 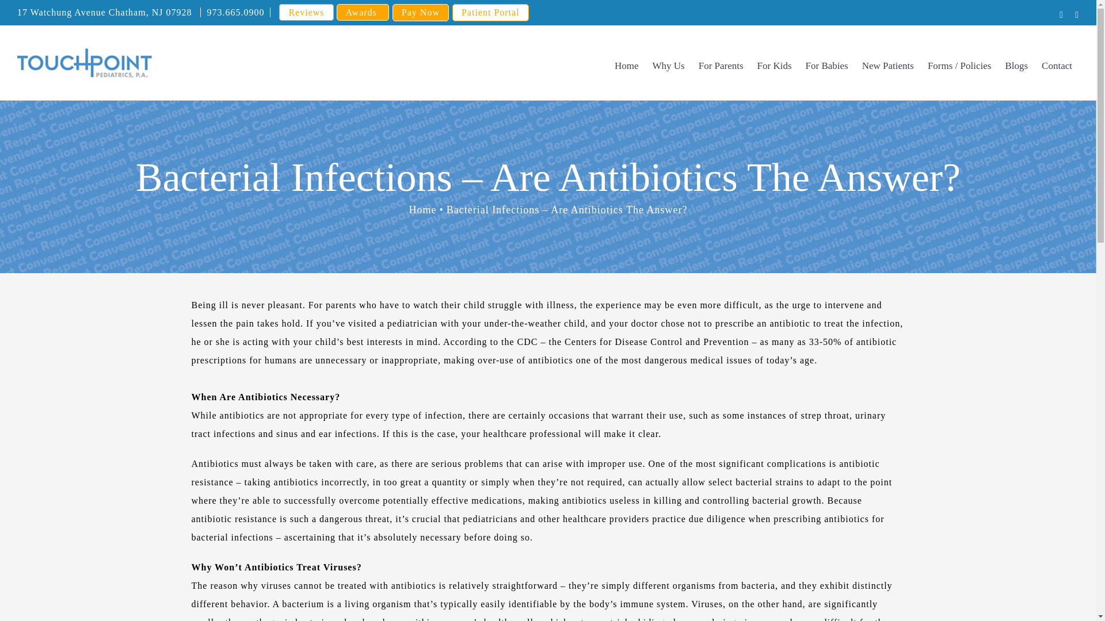 What do you see at coordinates (420, 12) in the screenshot?
I see `Pay Now` at bounding box center [420, 12].